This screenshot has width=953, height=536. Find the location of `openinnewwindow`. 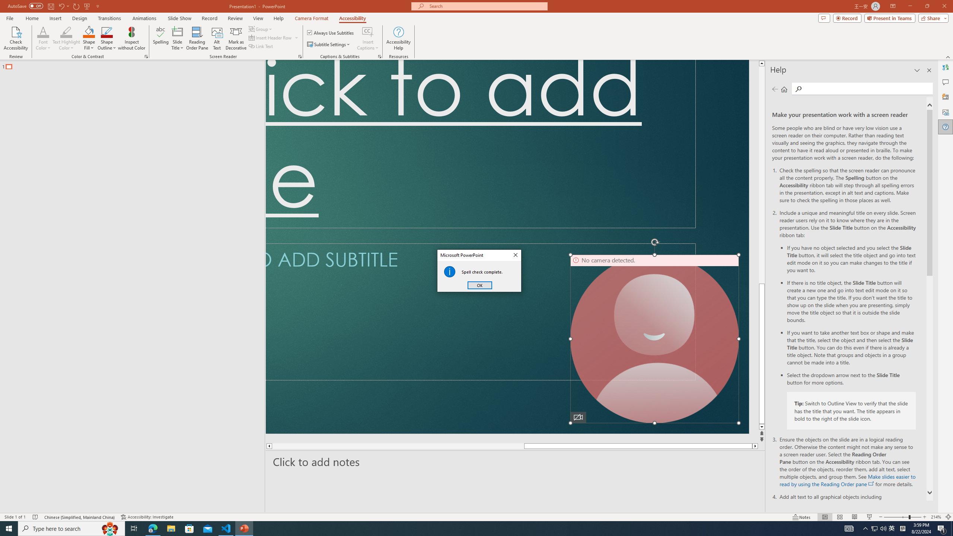

openinnewwindow is located at coordinates (871, 484).